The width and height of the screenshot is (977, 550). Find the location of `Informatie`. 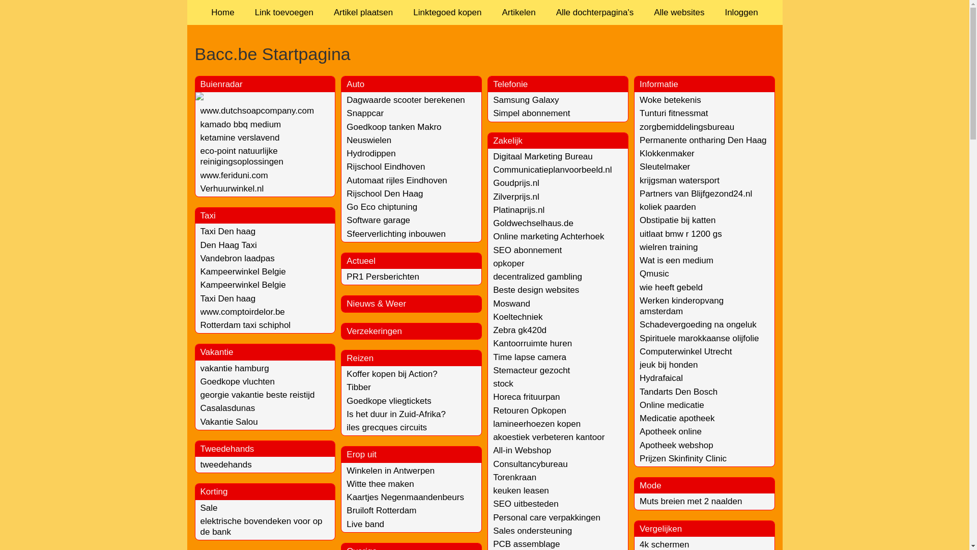

Informatie is located at coordinates (659, 84).